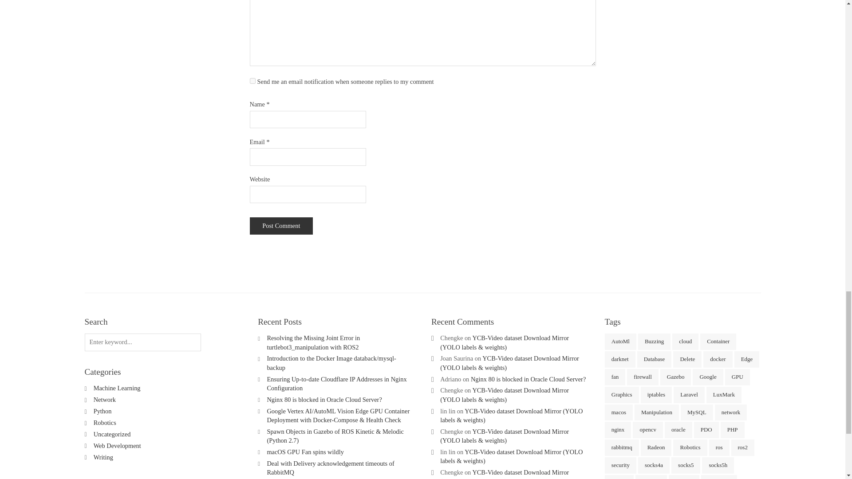 This screenshot has width=852, height=479. I want to click on Uncategorized, so click(112, 434).